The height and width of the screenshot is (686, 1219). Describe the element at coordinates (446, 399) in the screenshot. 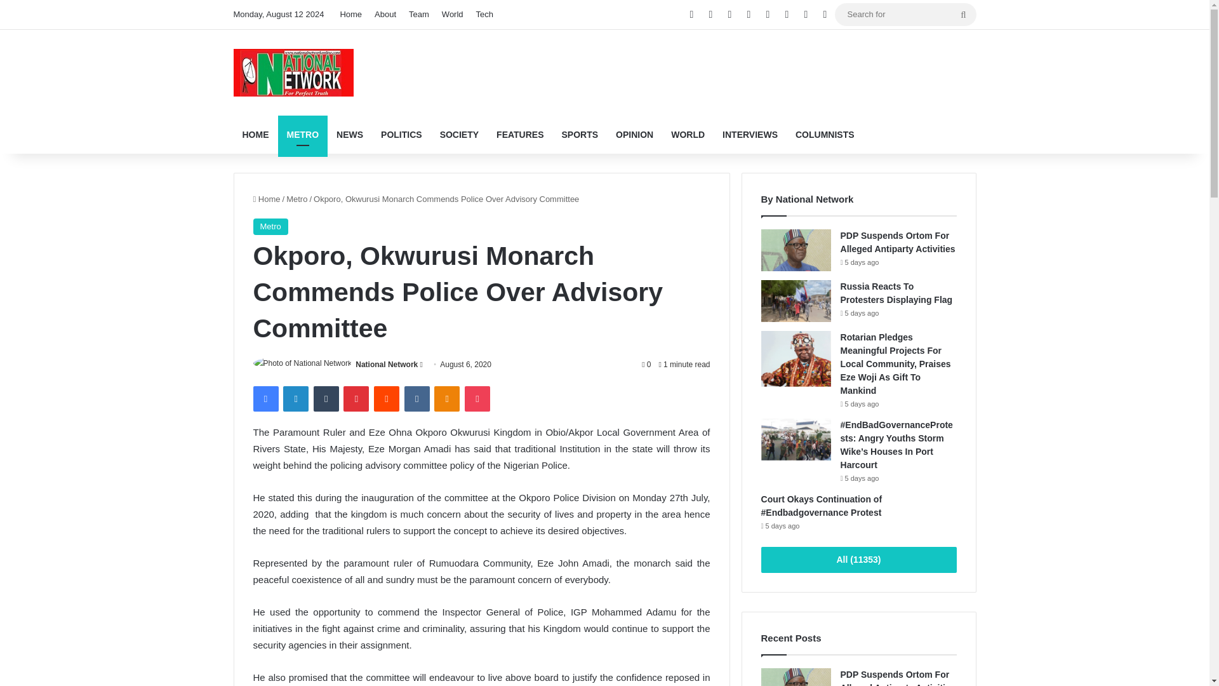

I see `Odnoklassniki` at that location.